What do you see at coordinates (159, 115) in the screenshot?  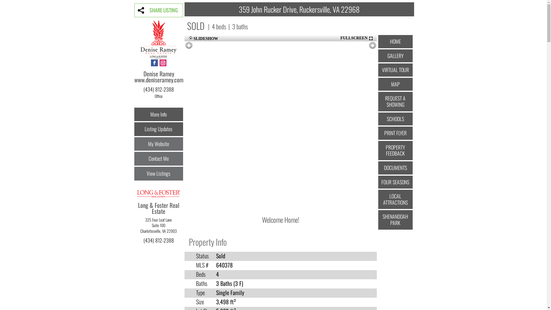 I see `More Info` at bounding box center [159, 115].